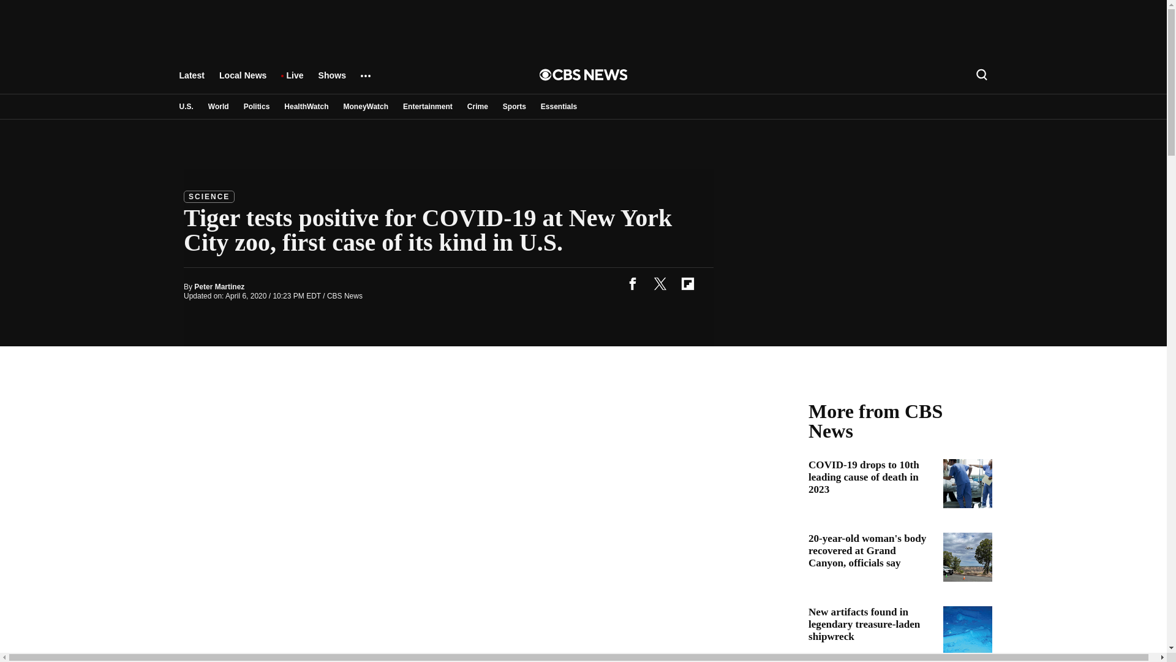  I want to click on flipboard, so click(687, 283).